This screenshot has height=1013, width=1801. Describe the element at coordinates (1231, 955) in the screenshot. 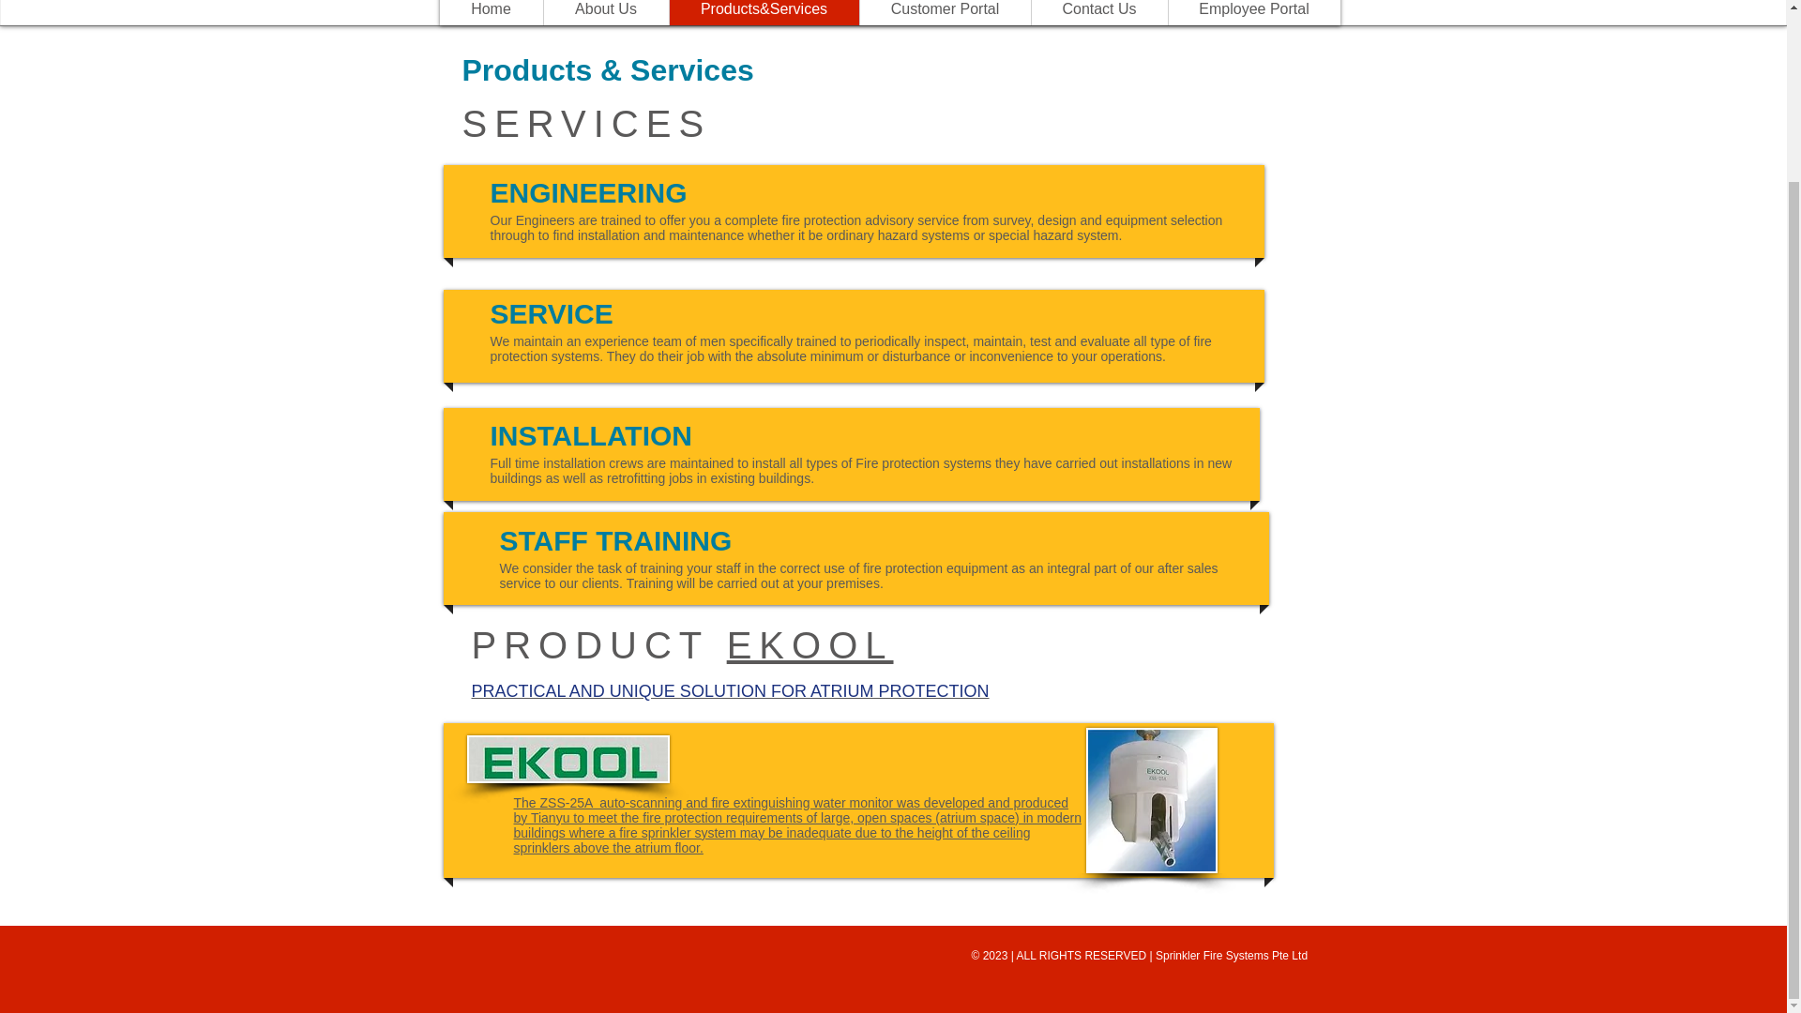

I see `Sprinkler Fire Systems Pte Ltd` at that location.